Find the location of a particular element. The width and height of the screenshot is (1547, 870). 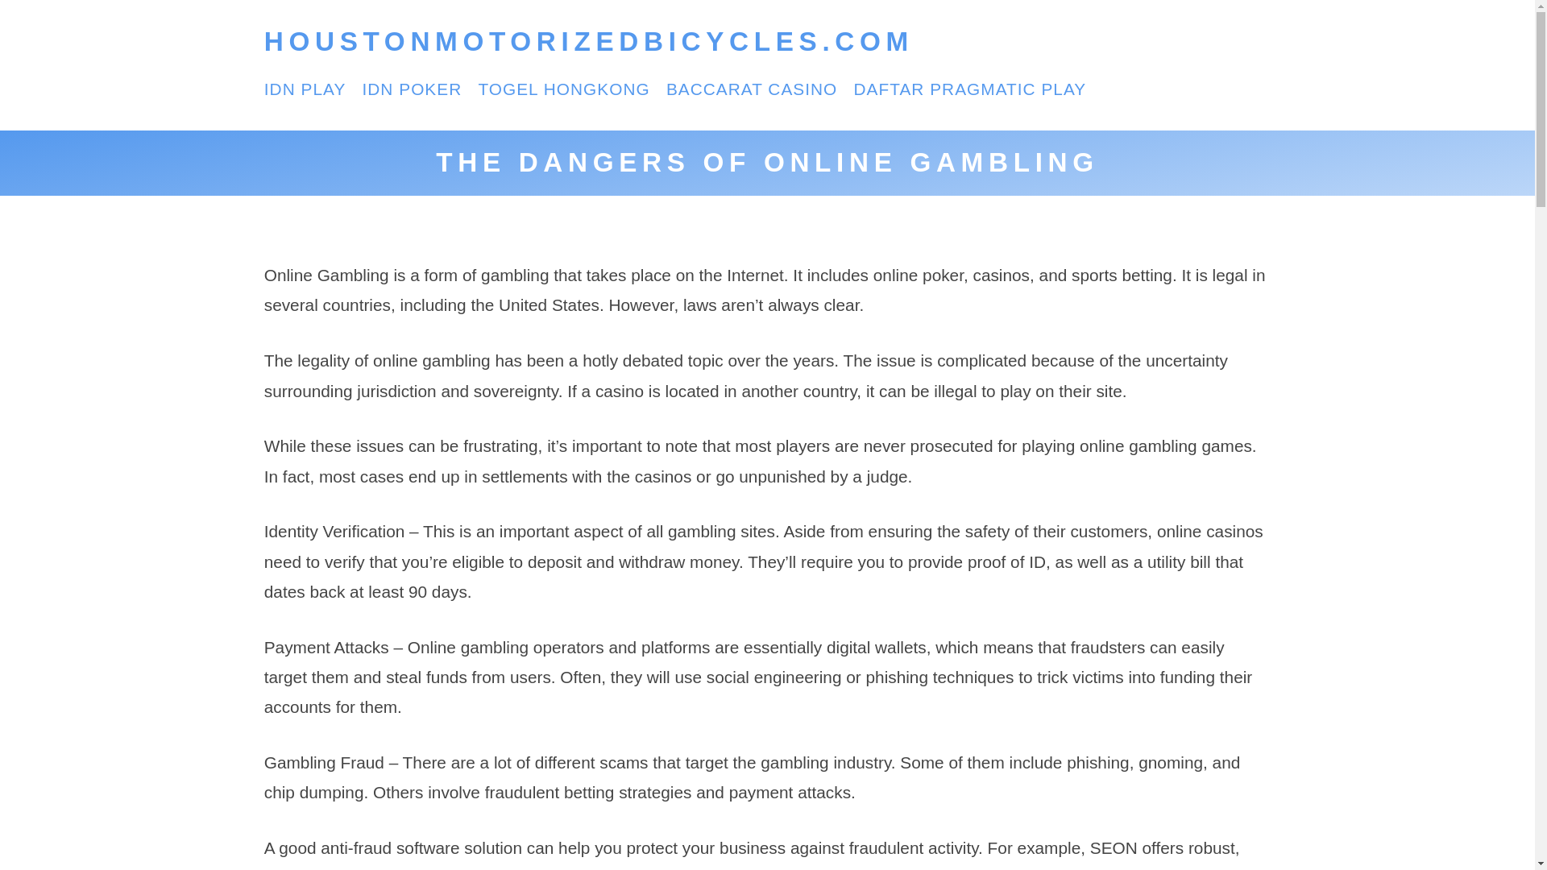

IDN PLAY is located at coordinates (305, 89).